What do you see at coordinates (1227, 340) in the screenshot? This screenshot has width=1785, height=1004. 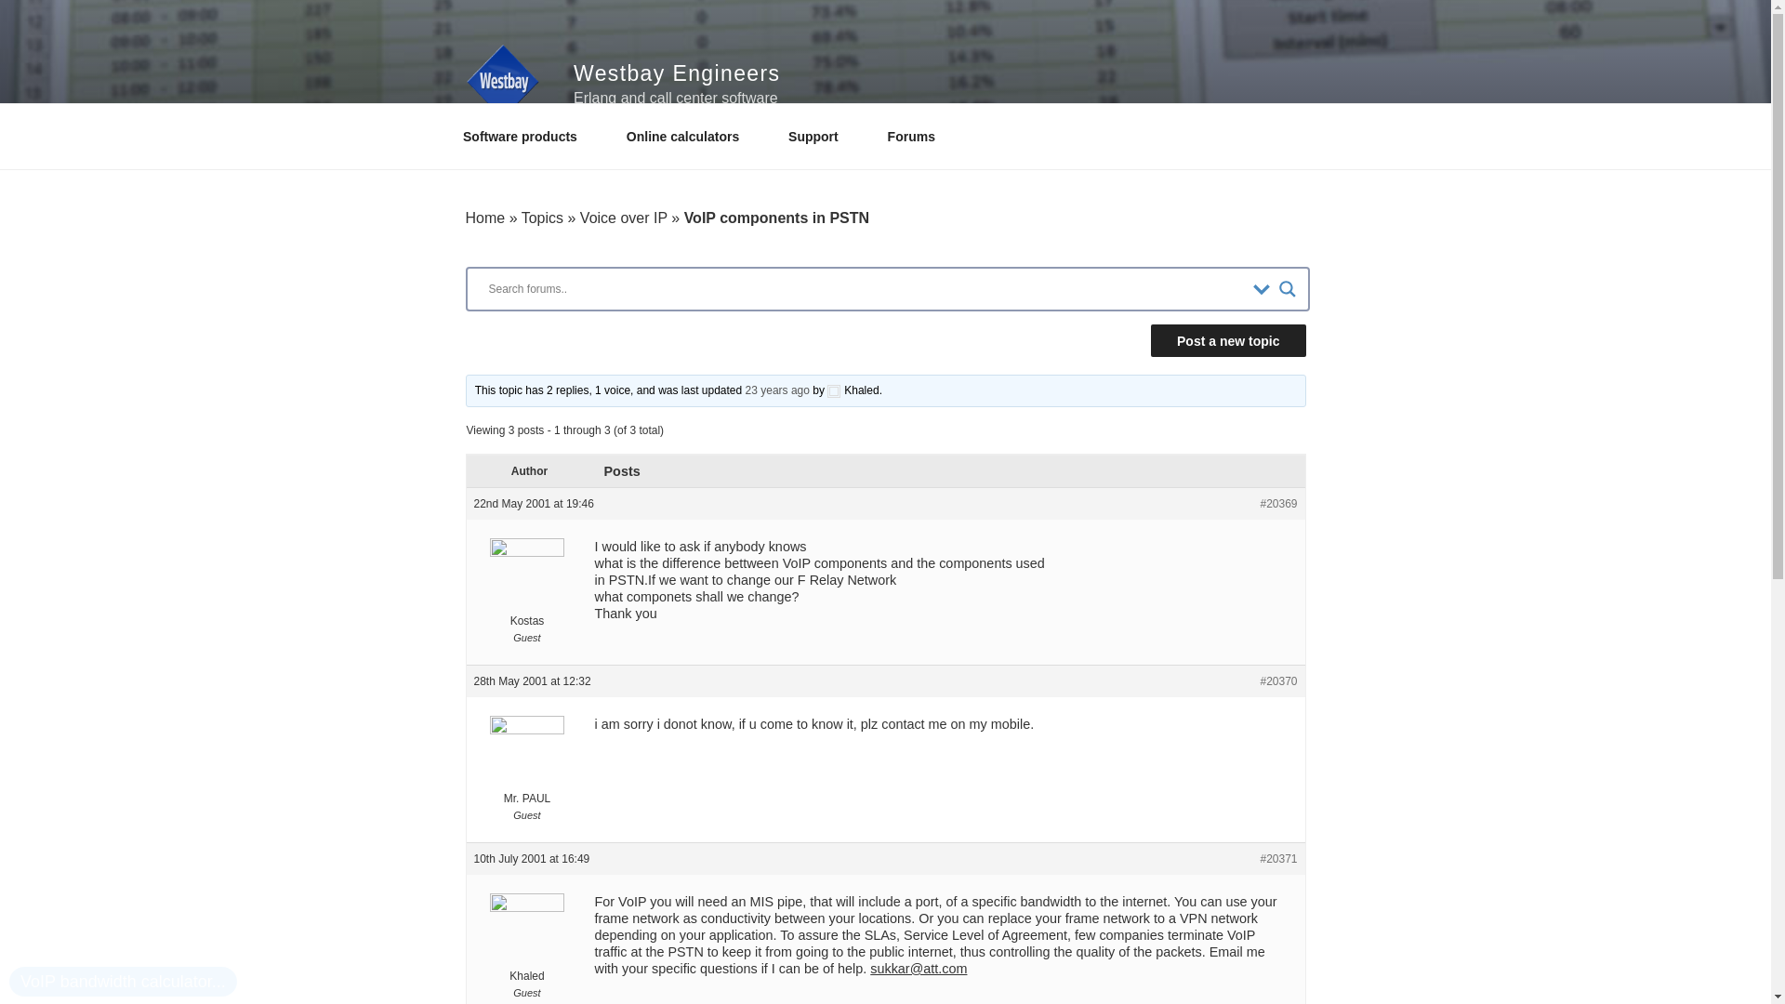 I see `Post a new topic` at bounding box center [1227, 340].